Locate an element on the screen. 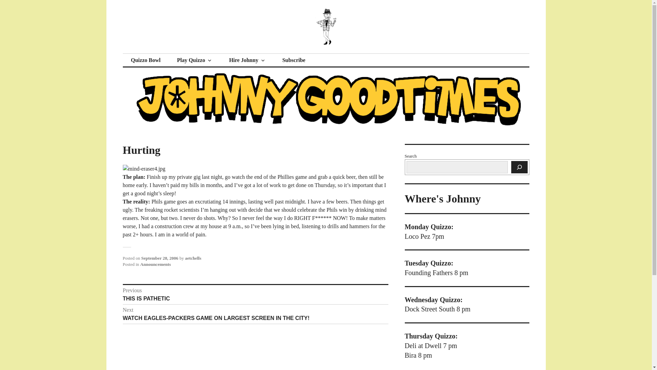  Announcements is located at coordinates (155, 264).